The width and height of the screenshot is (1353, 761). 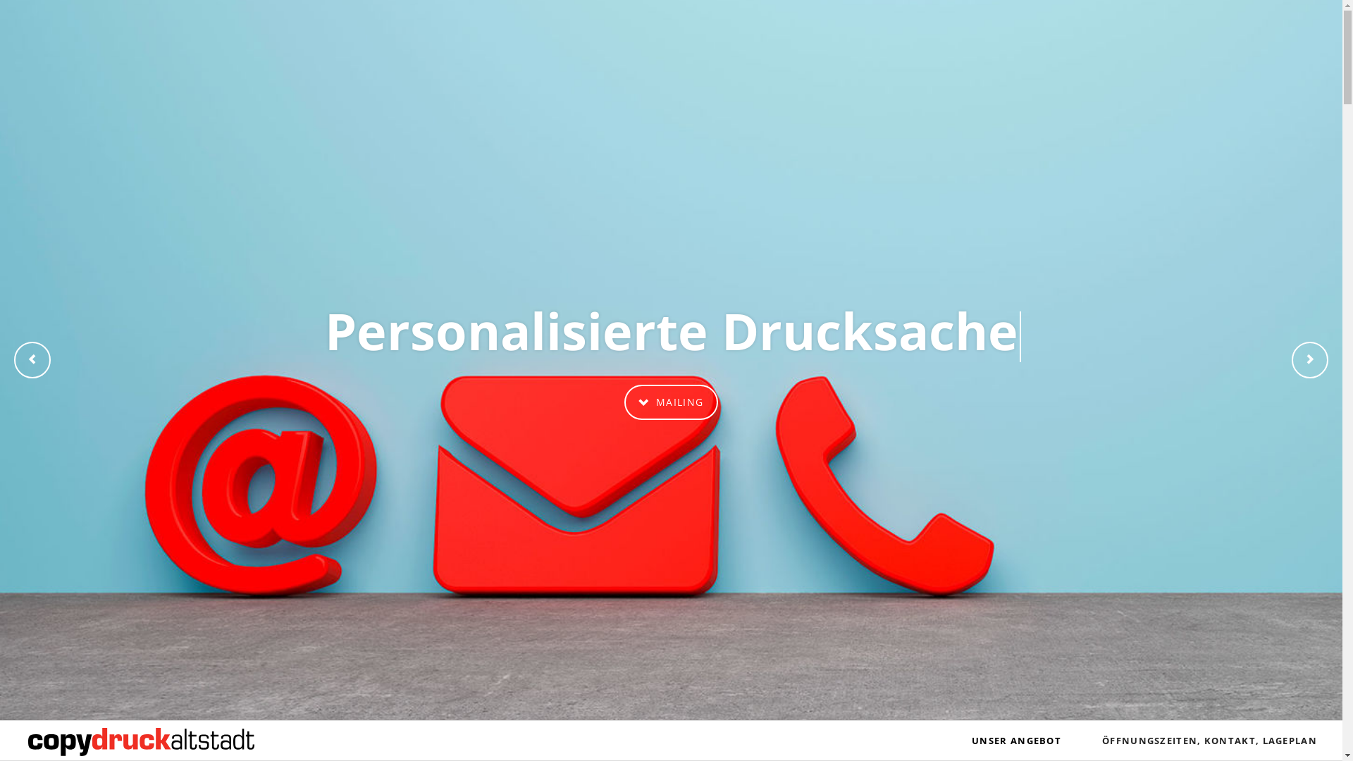 What do you see at coordinates (1016, 741) in the screenshot?
I see `UNSER ANGEBOT` at bounding box center [1016, 741].